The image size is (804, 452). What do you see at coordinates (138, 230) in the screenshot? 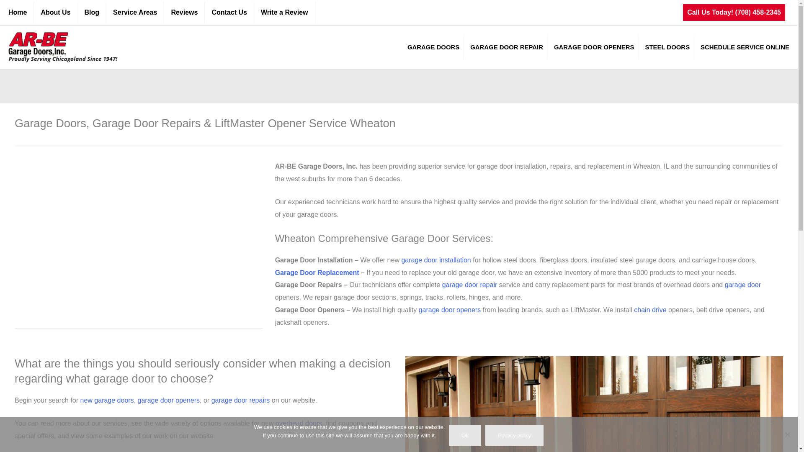
I see `AR-BE Garage Doors with Chicago Blackhawks Crawford, Bolland` at bounding box center [138, 230].